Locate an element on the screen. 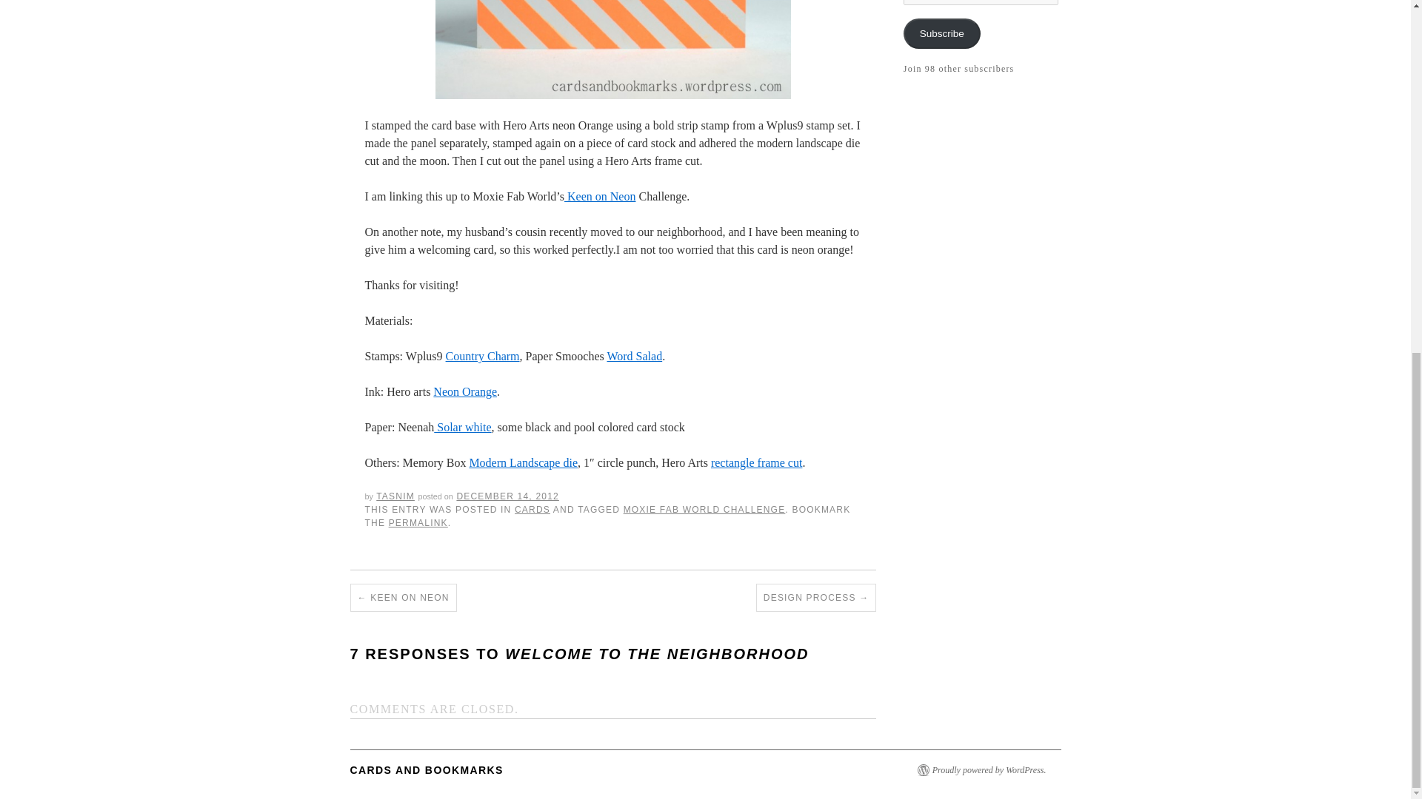  Permalink to Welcome to the Neighborhood is located at coordinates (418, 522).